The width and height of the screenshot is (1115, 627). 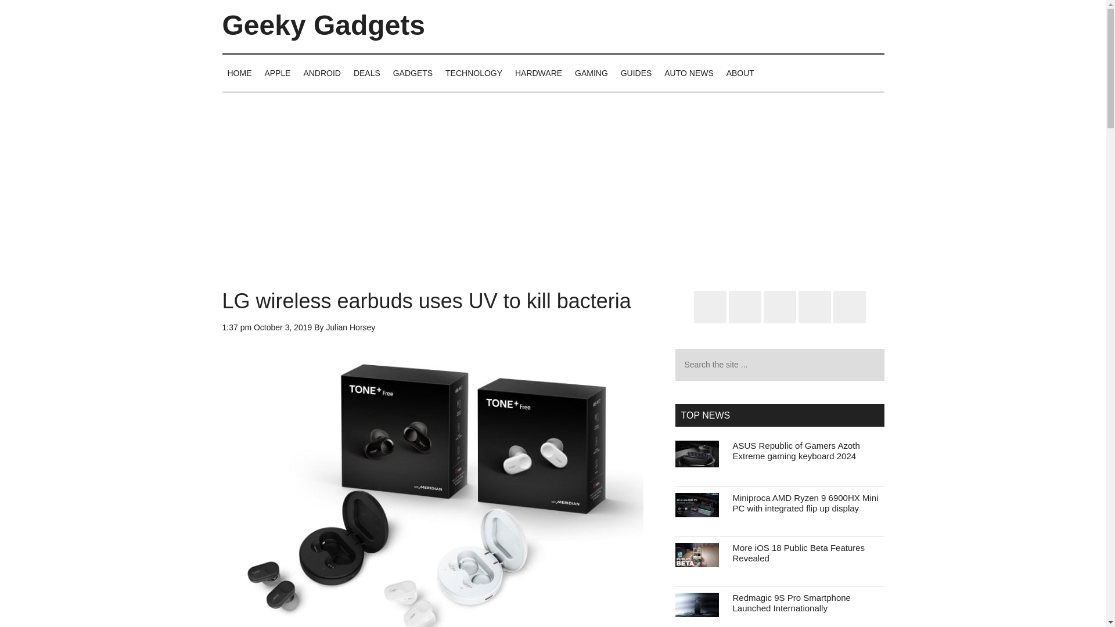 I want to click on GAMING, so click(x=591, y=73).